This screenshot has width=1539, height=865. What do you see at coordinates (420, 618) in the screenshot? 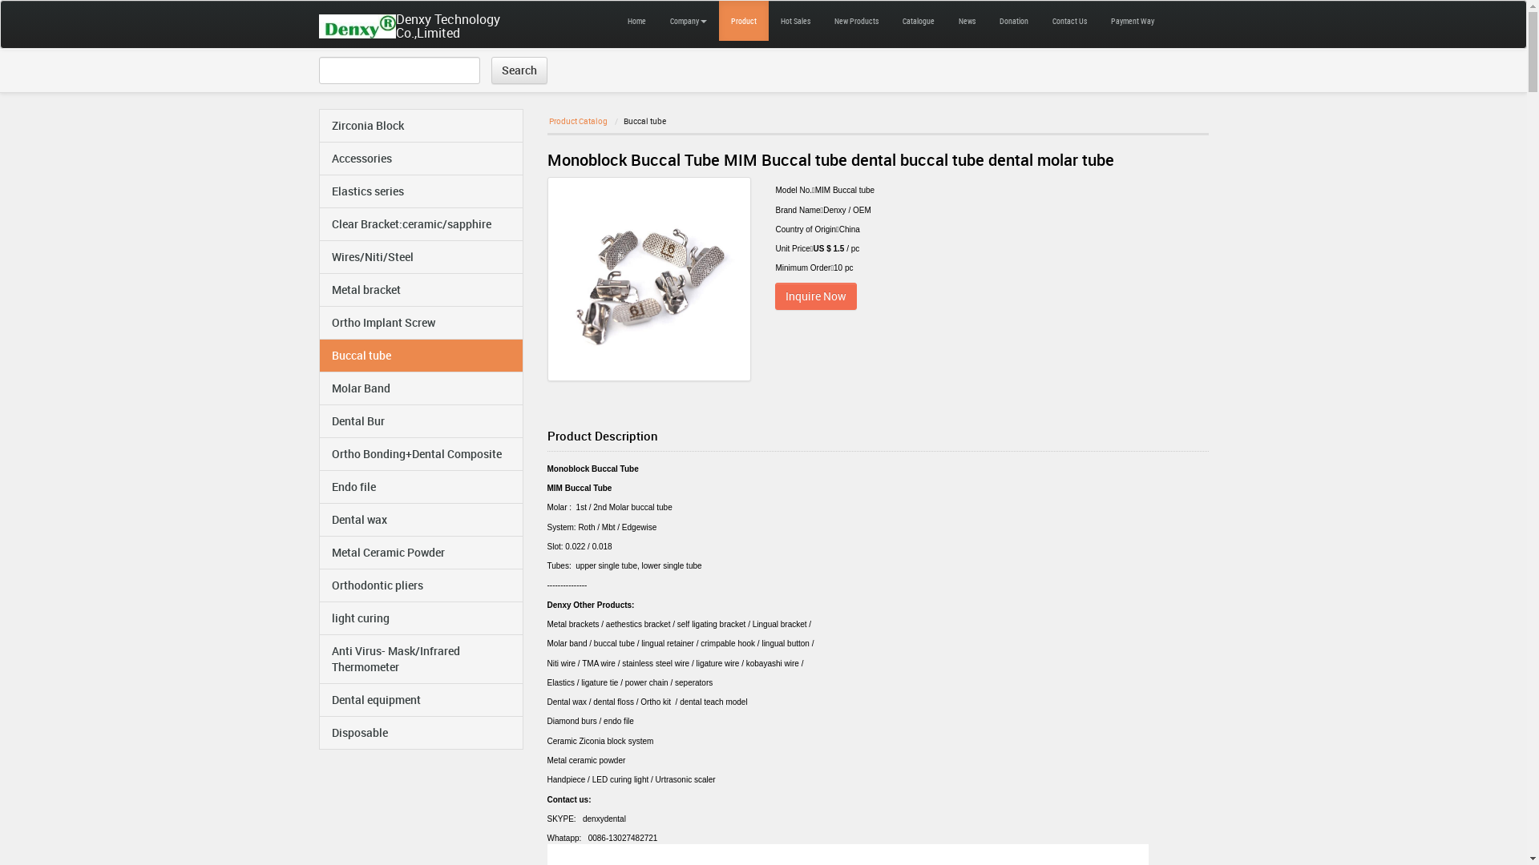
I see `light curing` at bounding box center [420, 618].